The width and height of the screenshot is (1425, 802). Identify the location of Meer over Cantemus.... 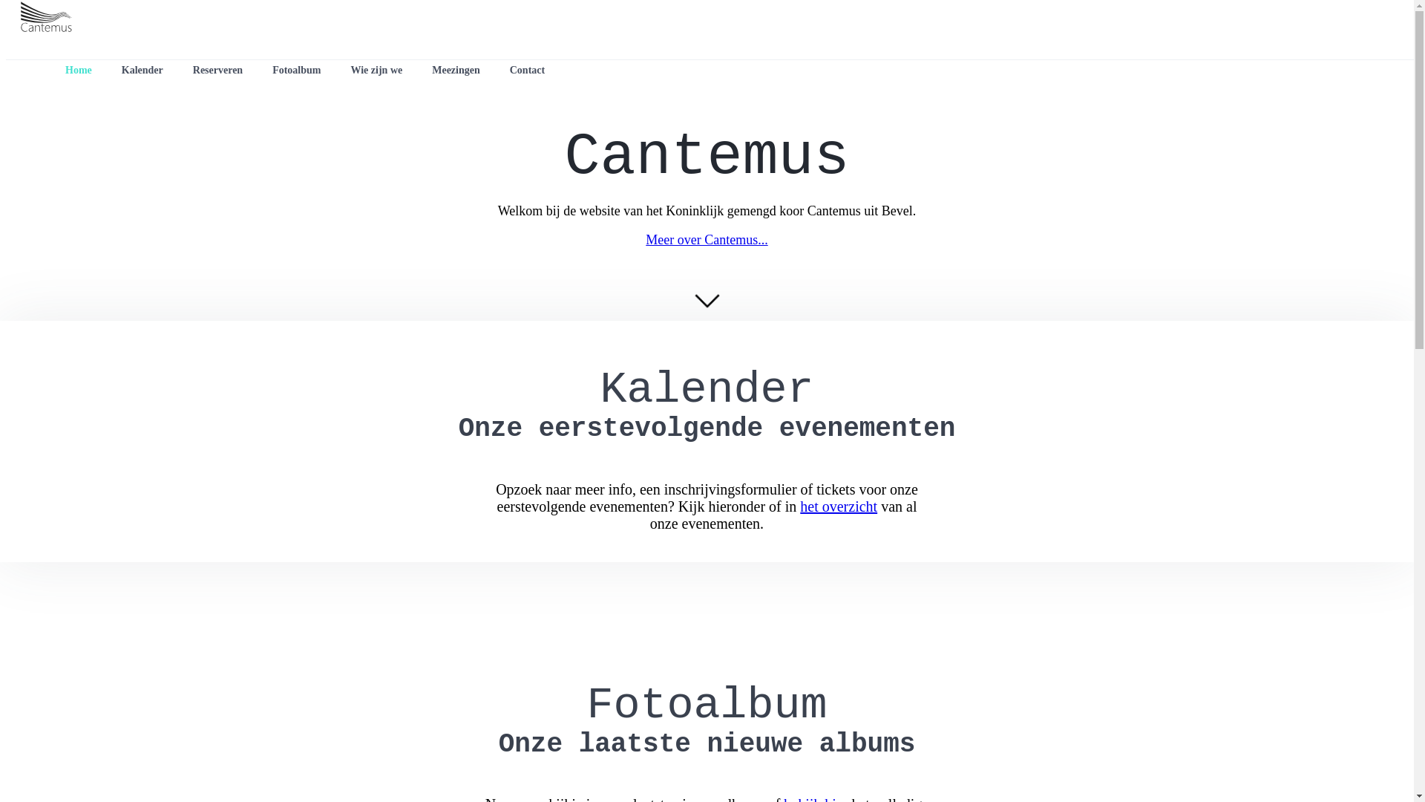
(707, 240).